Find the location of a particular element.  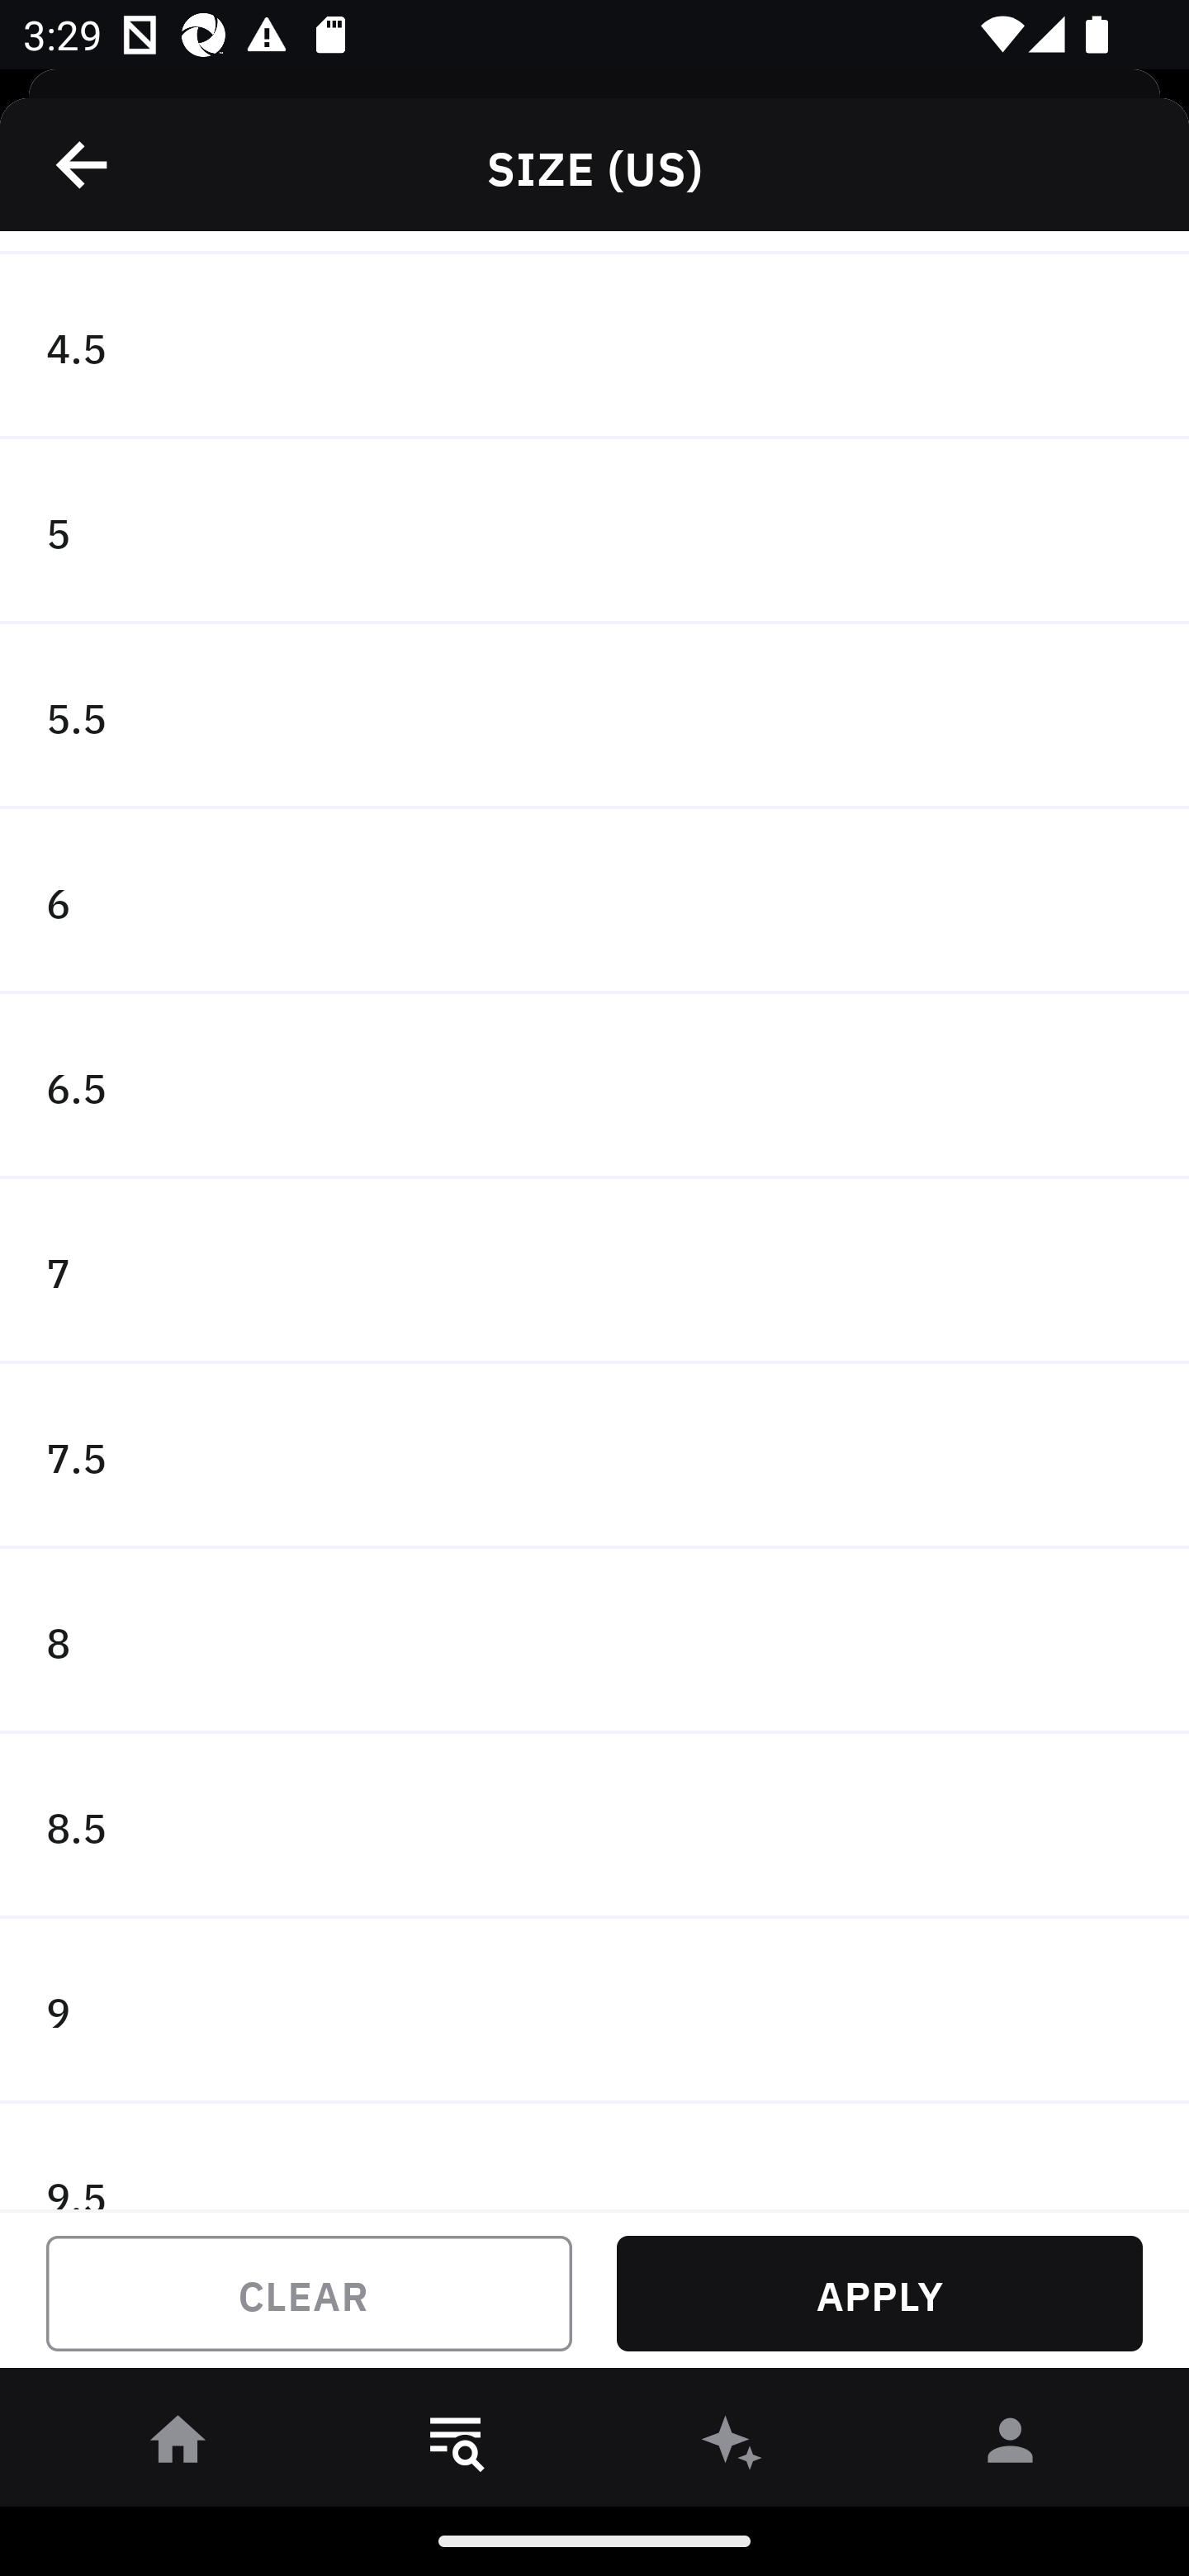

5 is located at coordinates (594, 532).